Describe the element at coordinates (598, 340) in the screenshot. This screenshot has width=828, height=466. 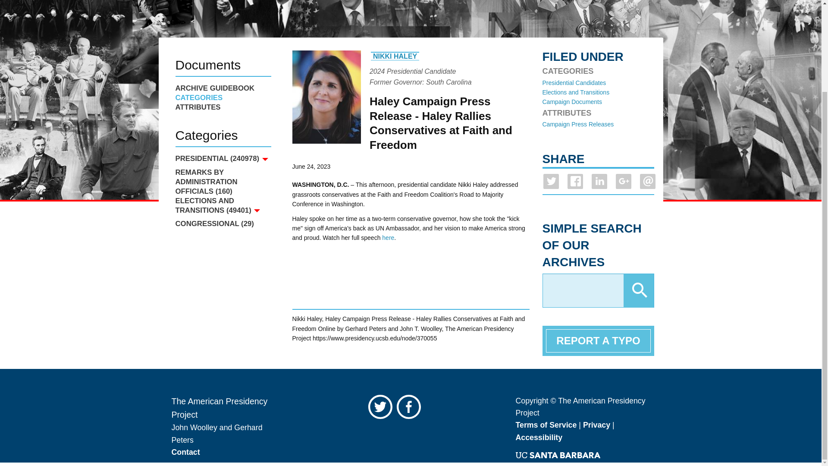
I see `REPORT A TYPO` at that location.